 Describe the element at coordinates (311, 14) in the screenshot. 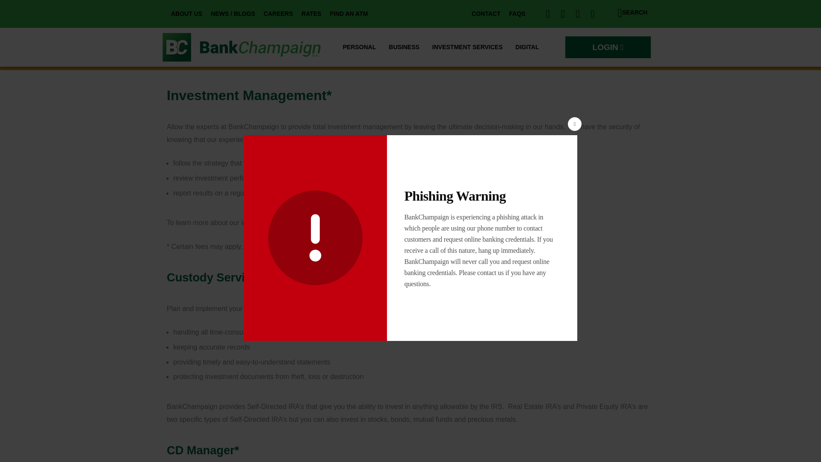

I see `RATES` at that location.